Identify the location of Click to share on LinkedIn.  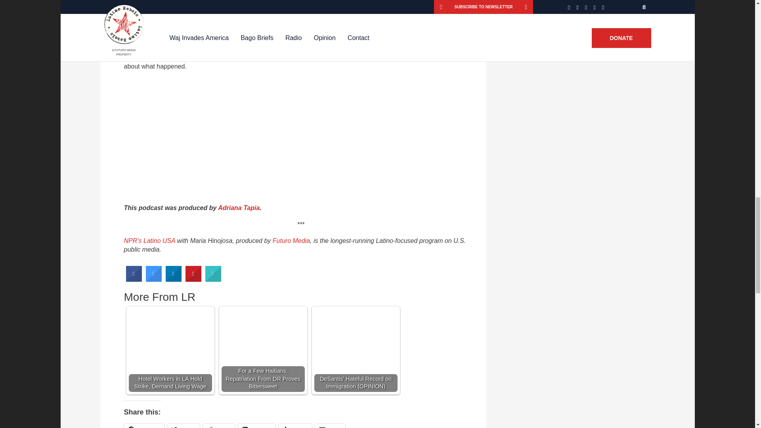
(256, 426).